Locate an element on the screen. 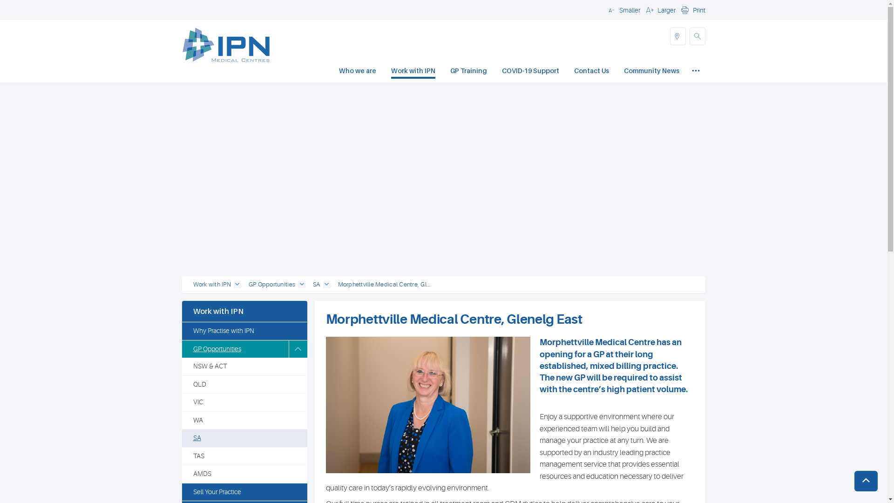  NSW & ACT is located at coordinates (244, 367).